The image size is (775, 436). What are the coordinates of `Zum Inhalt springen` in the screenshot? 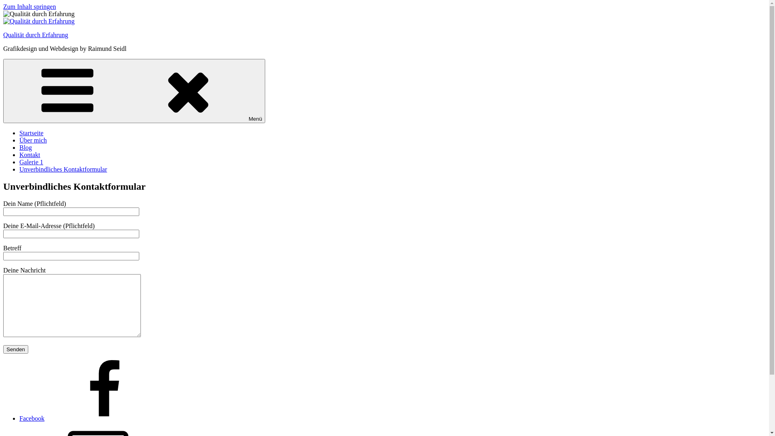 It's located at (30, 6).